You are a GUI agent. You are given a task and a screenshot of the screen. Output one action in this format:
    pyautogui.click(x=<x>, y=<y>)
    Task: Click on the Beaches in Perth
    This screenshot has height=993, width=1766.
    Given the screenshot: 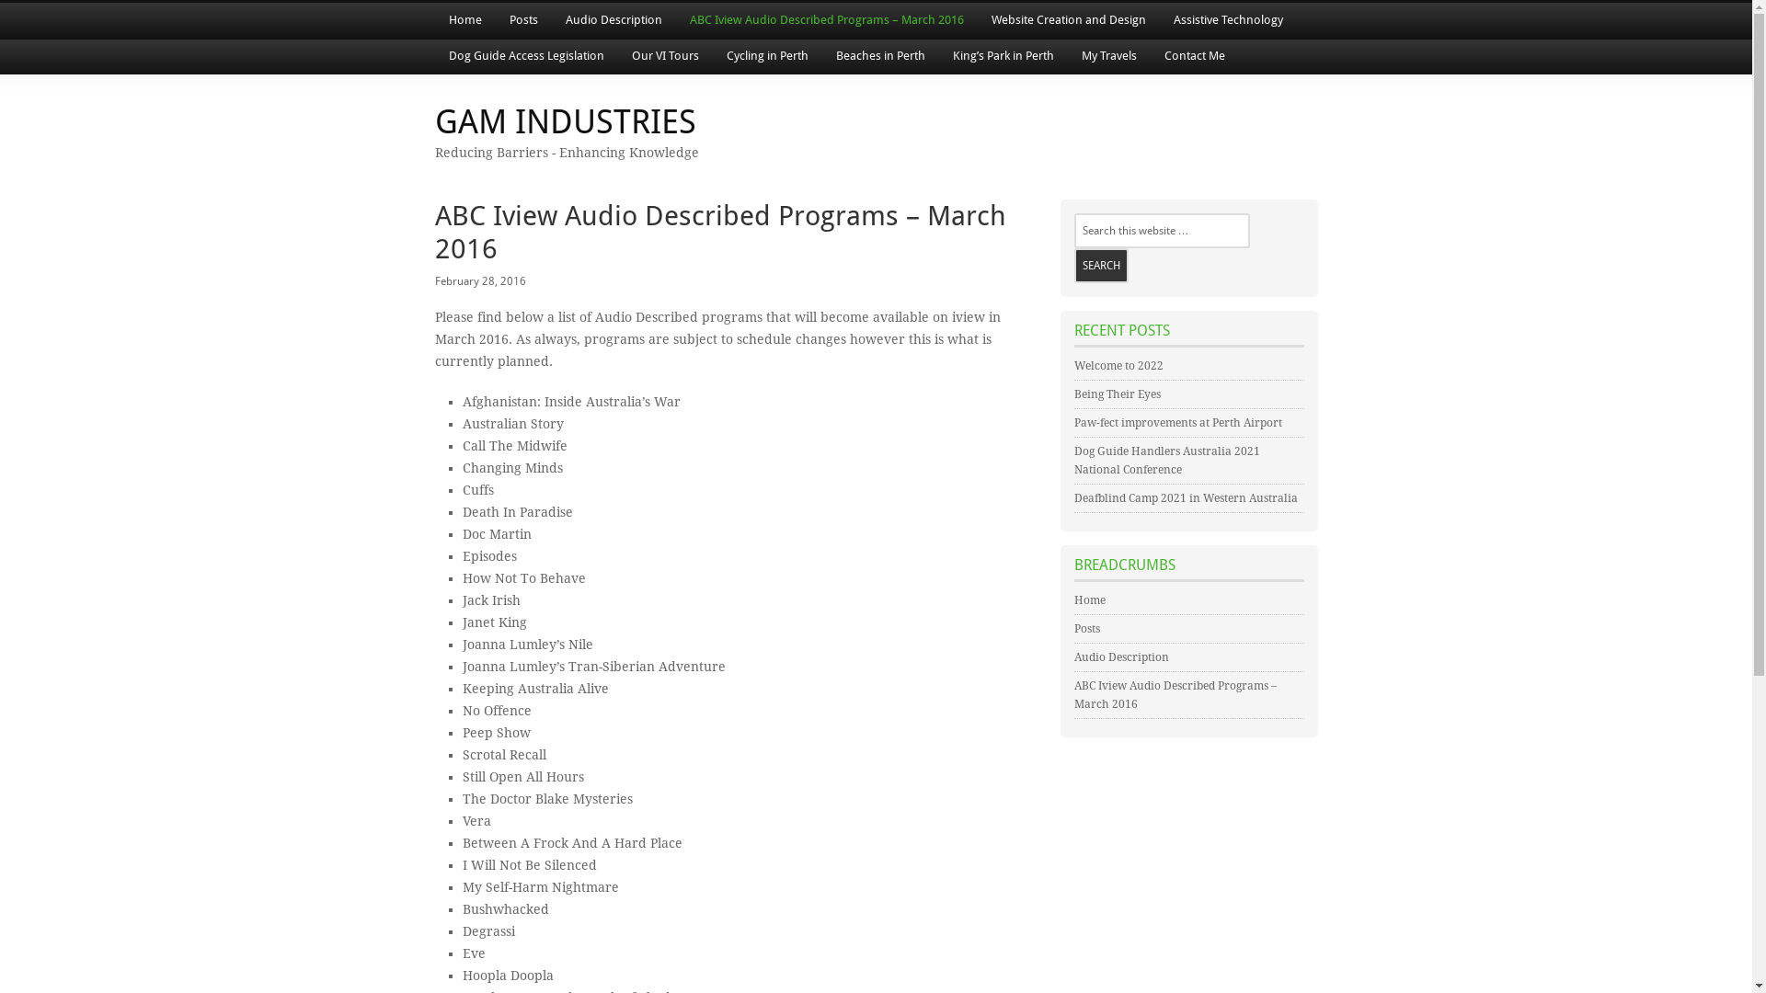 What is the action you would take?
    pyautogui.click(x=881, y=57)
    